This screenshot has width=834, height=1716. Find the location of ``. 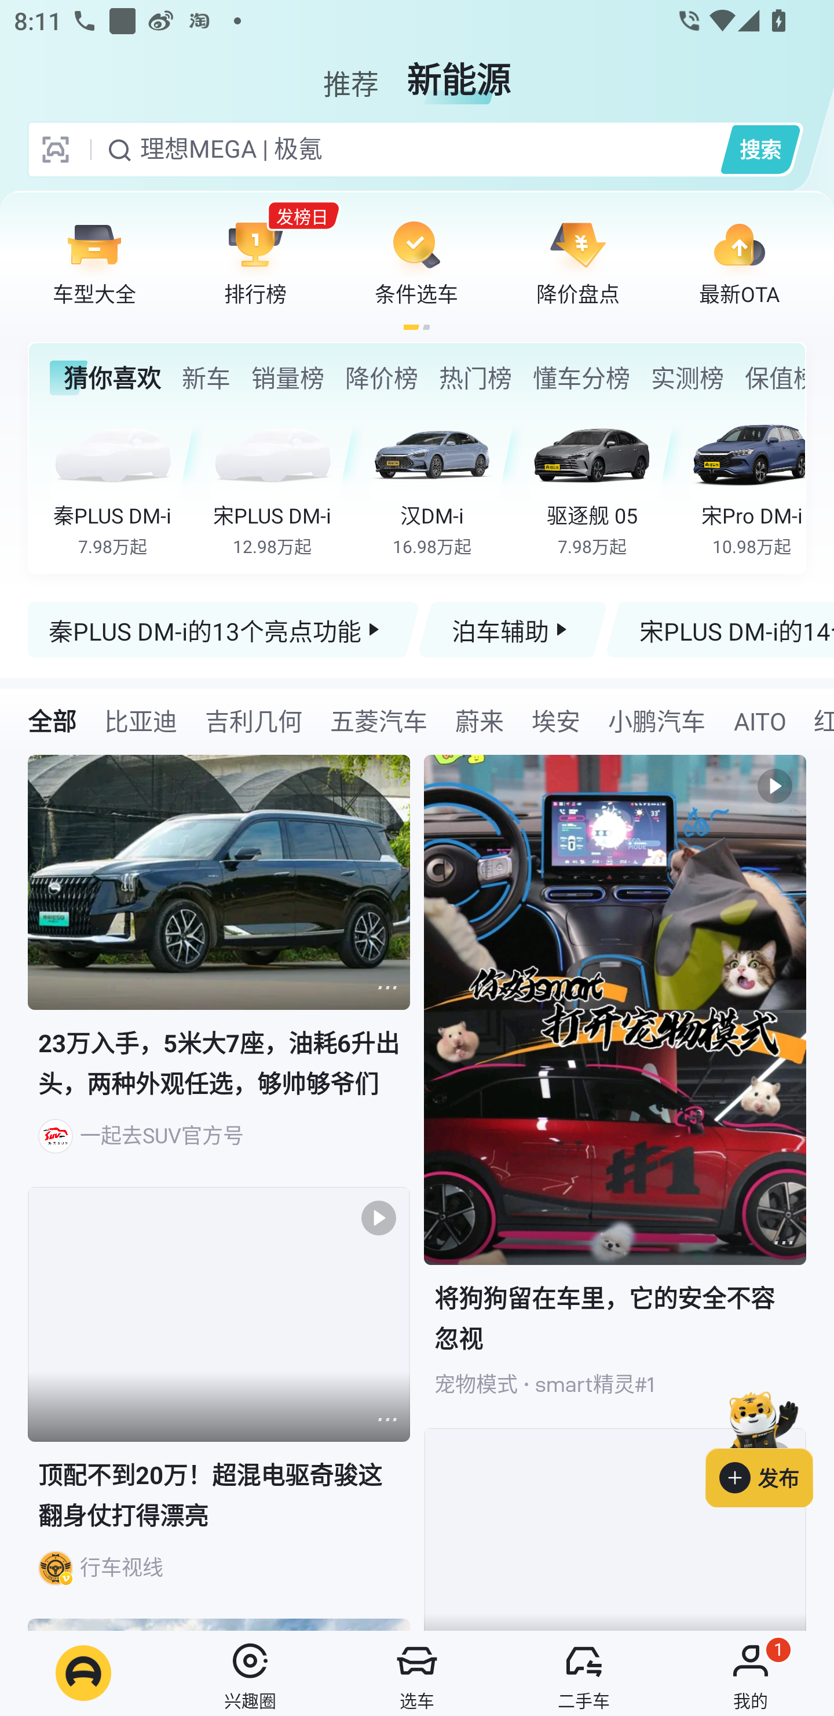

 is located at coordinates (783, 1242).